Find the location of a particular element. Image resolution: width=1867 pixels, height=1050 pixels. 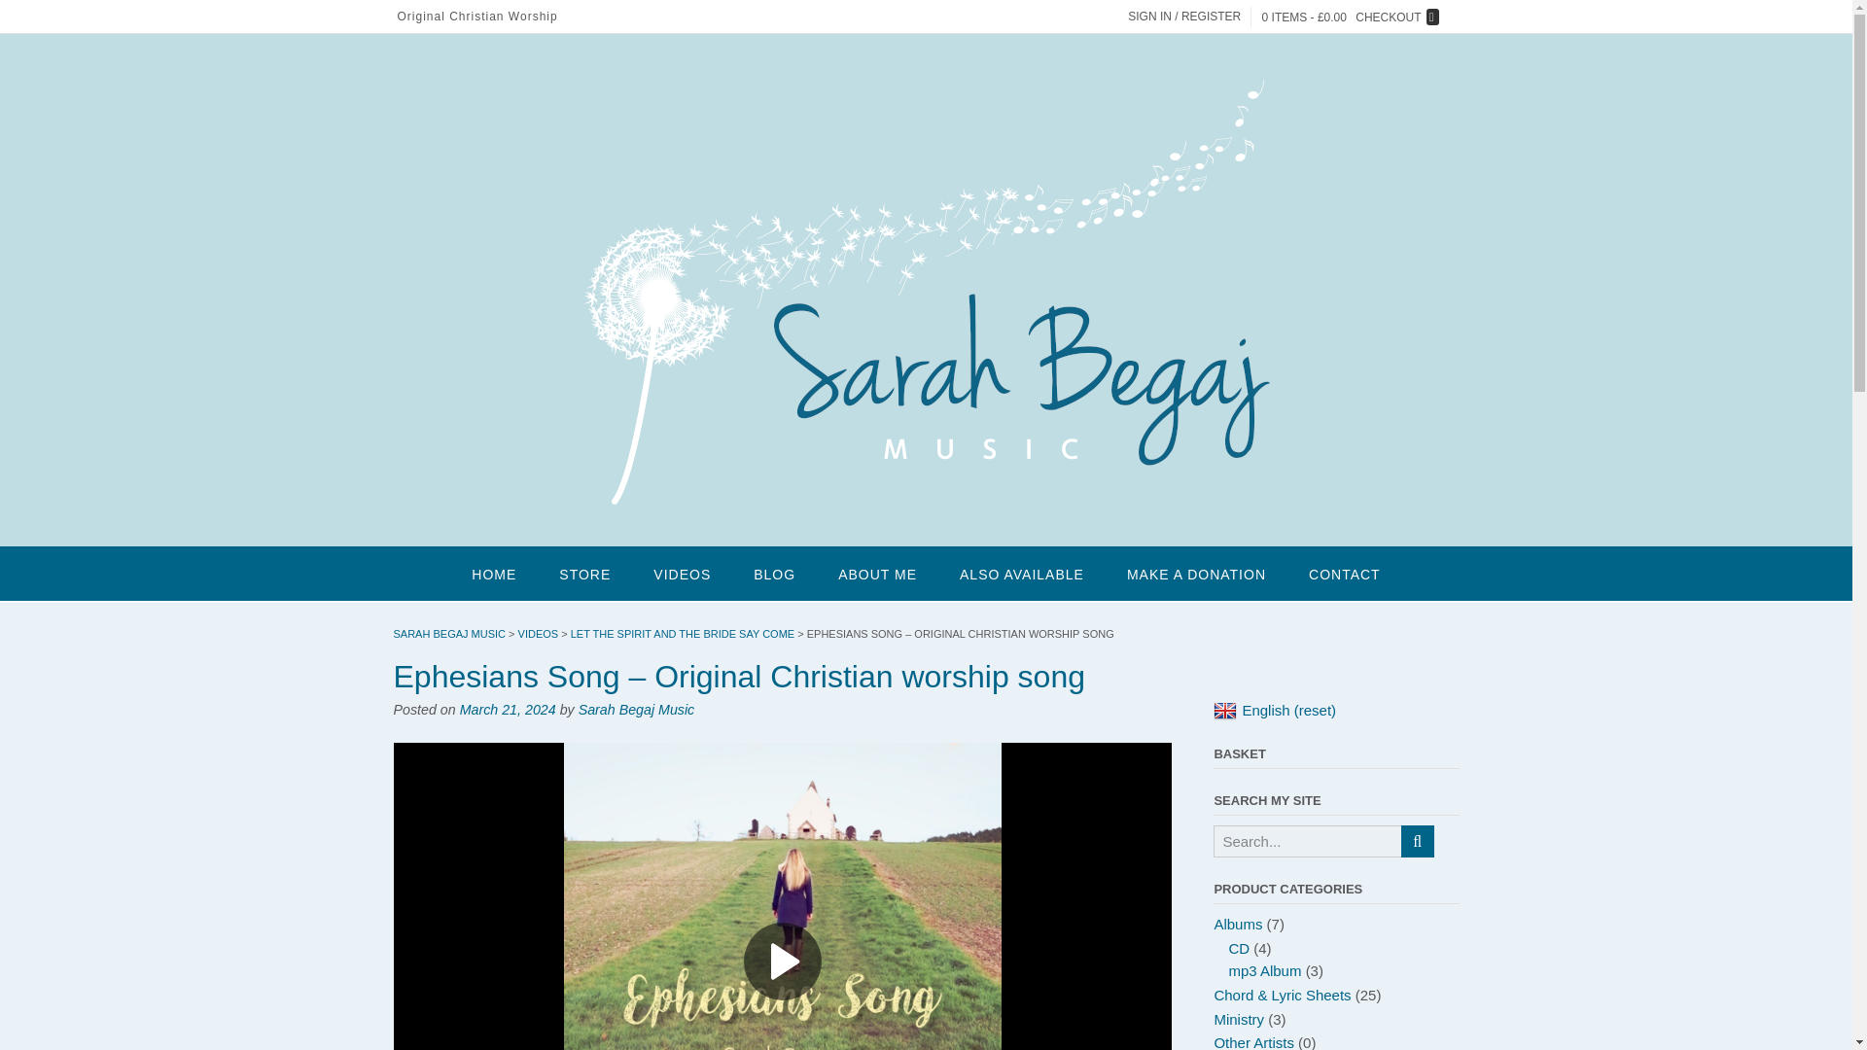

HOME is located at coordinates (493, 573).